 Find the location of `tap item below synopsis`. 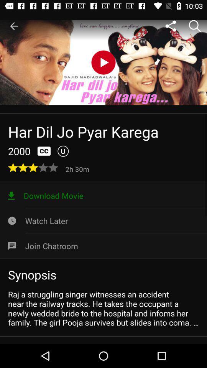

tap item below synopsis is located at coordinates (103, 308).